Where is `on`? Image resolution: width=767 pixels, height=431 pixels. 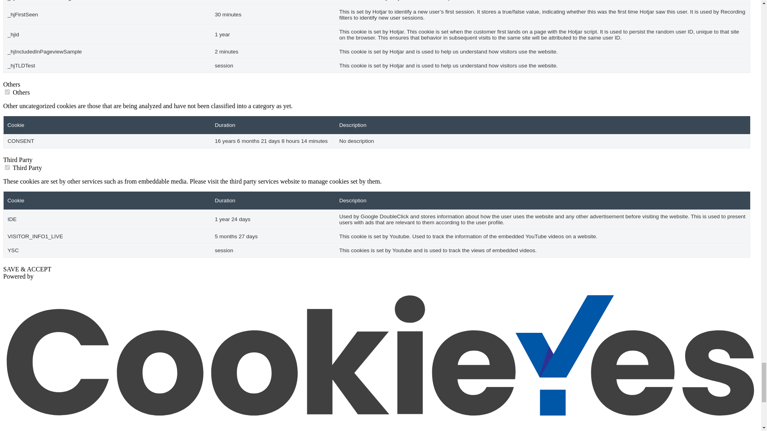
on is located at coordinates (7, 167).